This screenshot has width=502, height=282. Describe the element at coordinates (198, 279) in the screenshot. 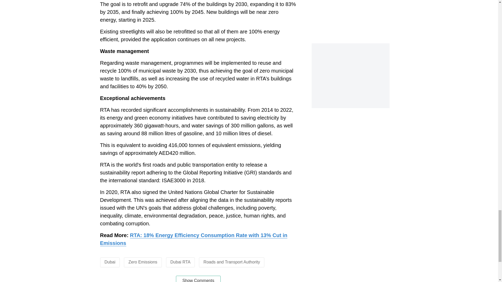

I see `Show Comments` at that location.